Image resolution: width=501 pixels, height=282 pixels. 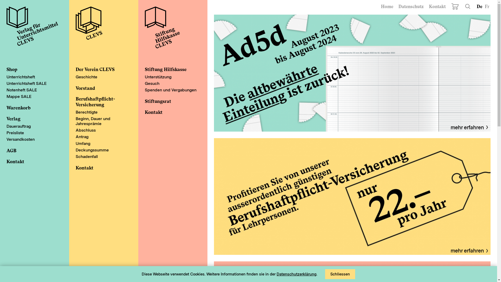 What do you see at coordinates (352, 73) in the screenshot?
I see `mehr erfahren` at bounding box center [352, 73].